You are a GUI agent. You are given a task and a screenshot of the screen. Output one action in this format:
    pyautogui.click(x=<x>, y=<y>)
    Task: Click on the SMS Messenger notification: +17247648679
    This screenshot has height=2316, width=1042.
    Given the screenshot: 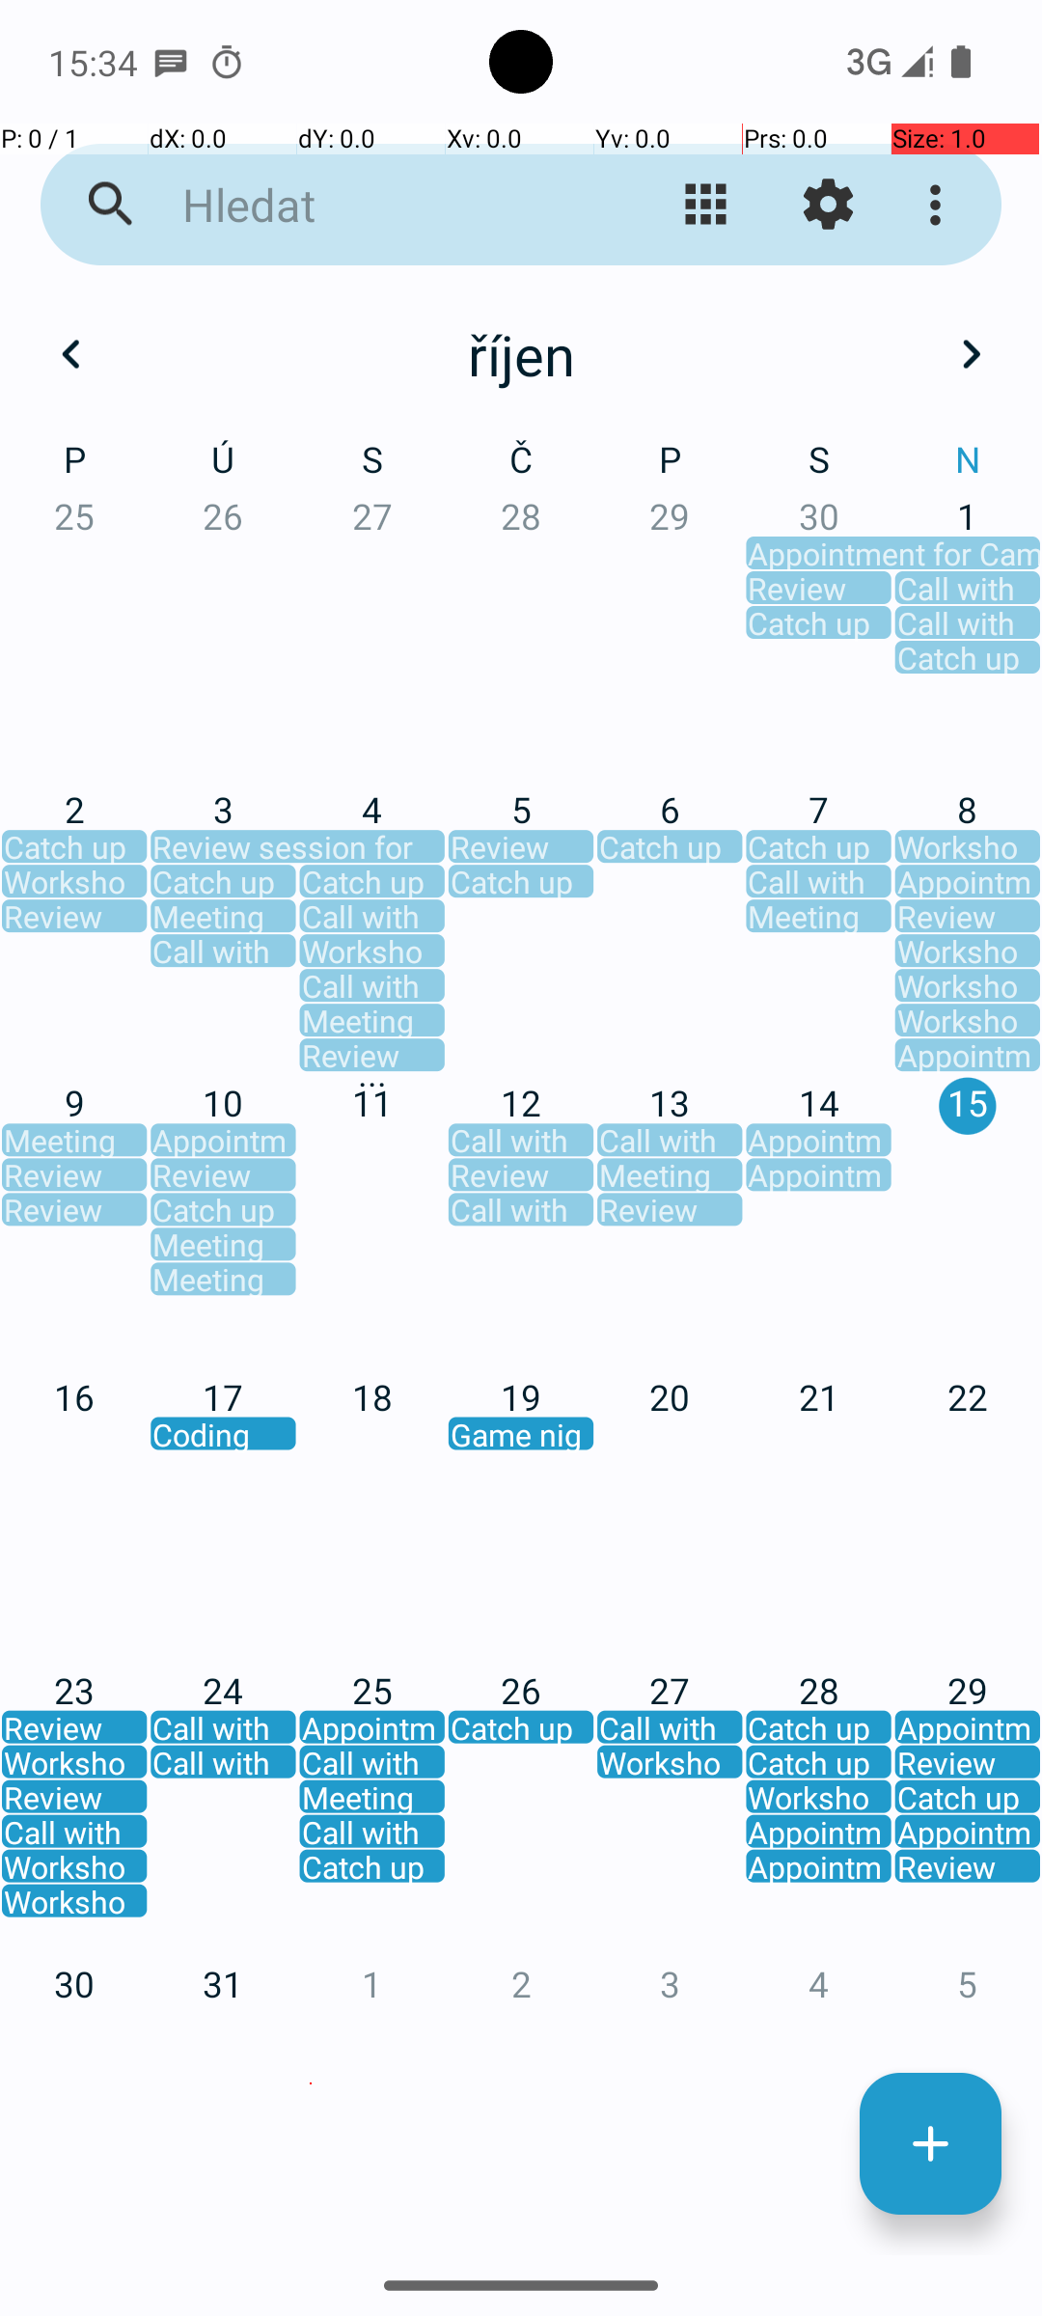 What is the action you would take?
    pyautogui.click(x=171, y=62)
    